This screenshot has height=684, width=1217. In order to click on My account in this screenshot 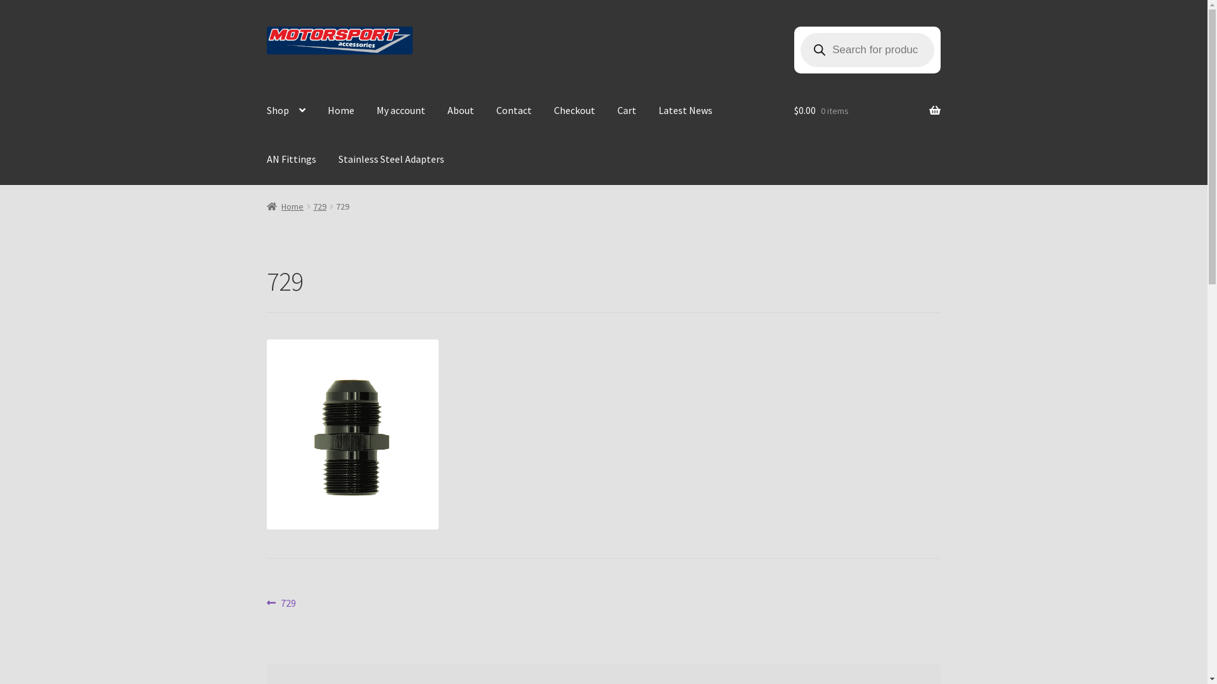, I will do `click(401, 111)`.